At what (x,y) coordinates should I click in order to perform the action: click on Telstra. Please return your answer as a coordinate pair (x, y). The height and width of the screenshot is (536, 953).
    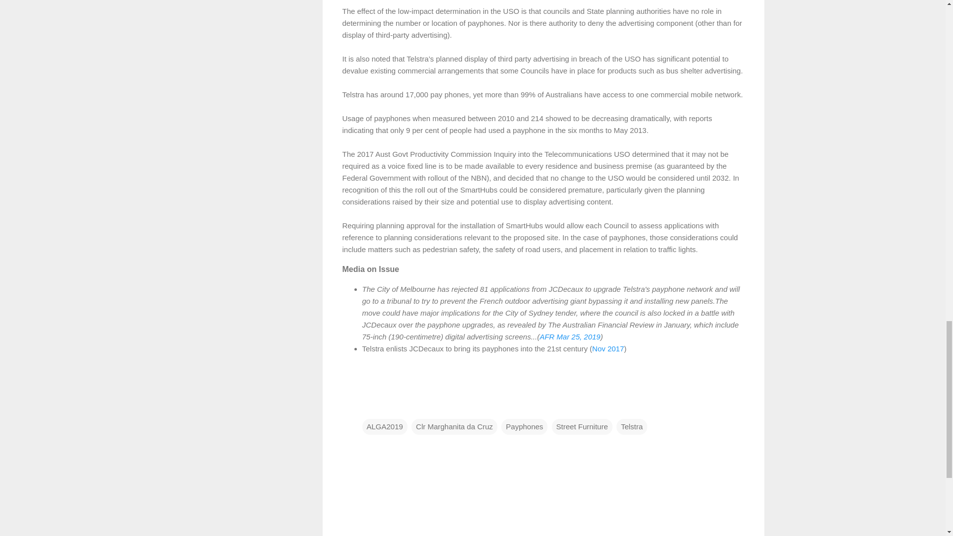
    Looking at the image, I should click on (631, 426).